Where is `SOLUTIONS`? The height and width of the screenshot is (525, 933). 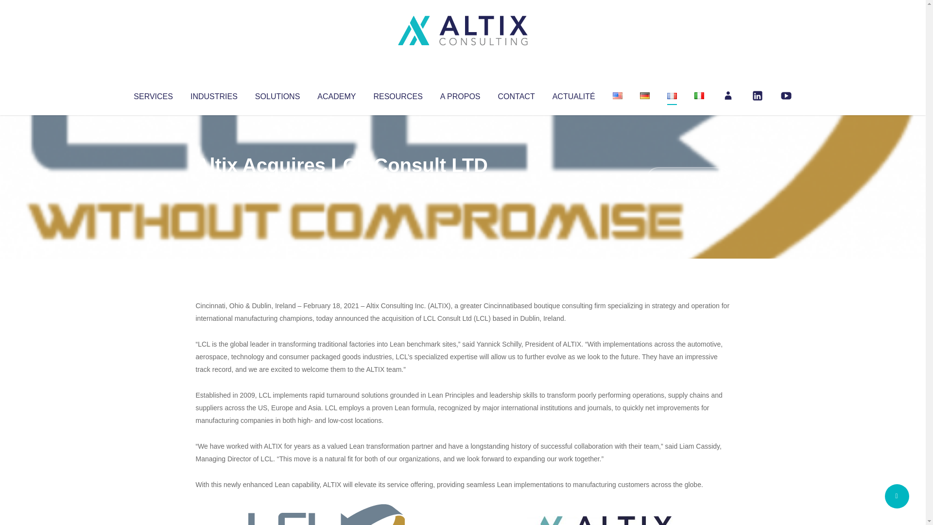 SOLUTIONS is located at coordinates (277, 94).